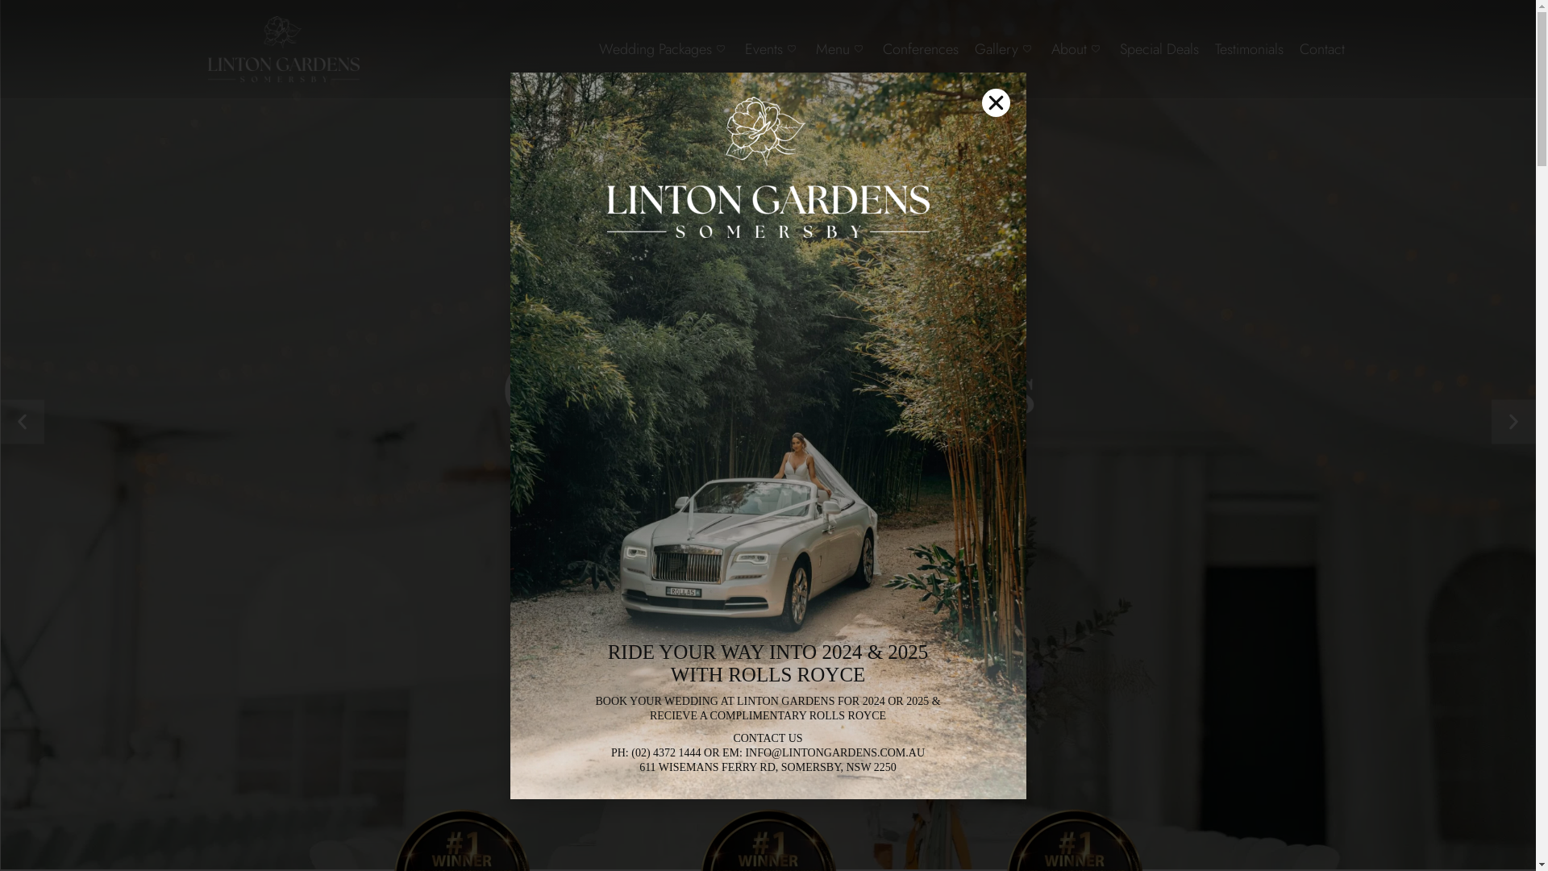 The image size is (1548, 871). What do you see at coordinates (1159, 50) in the screenshot?
I see `Special Deals` at bounding box center [1159, 50].